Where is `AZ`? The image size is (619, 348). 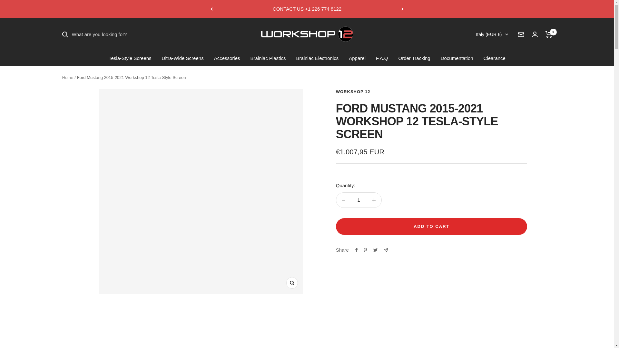 AZ is located at coordinates (444, 206).